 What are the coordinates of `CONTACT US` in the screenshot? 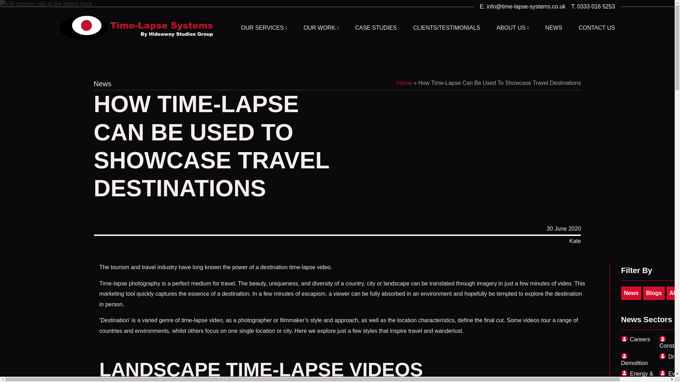 It's located at (597, 28).